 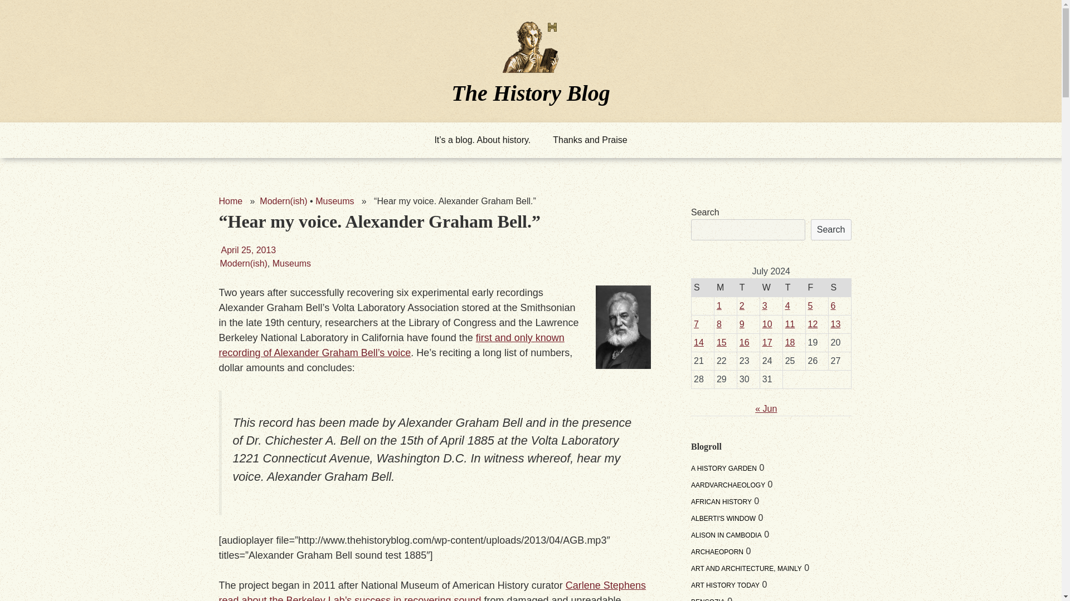 What do you see at coordinates (247, 249) in the screenshot?
I see `April 25, 2013` at bounding box center [247, 249].